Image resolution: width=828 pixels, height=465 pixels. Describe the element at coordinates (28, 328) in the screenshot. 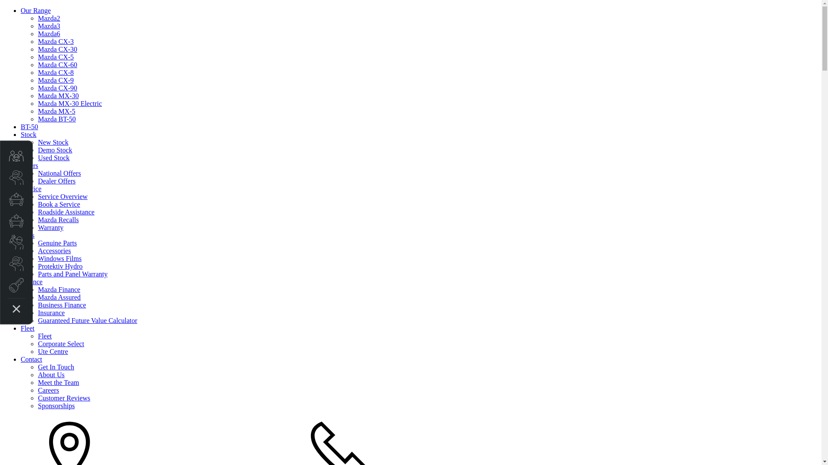

I see `Fleet` at that location.